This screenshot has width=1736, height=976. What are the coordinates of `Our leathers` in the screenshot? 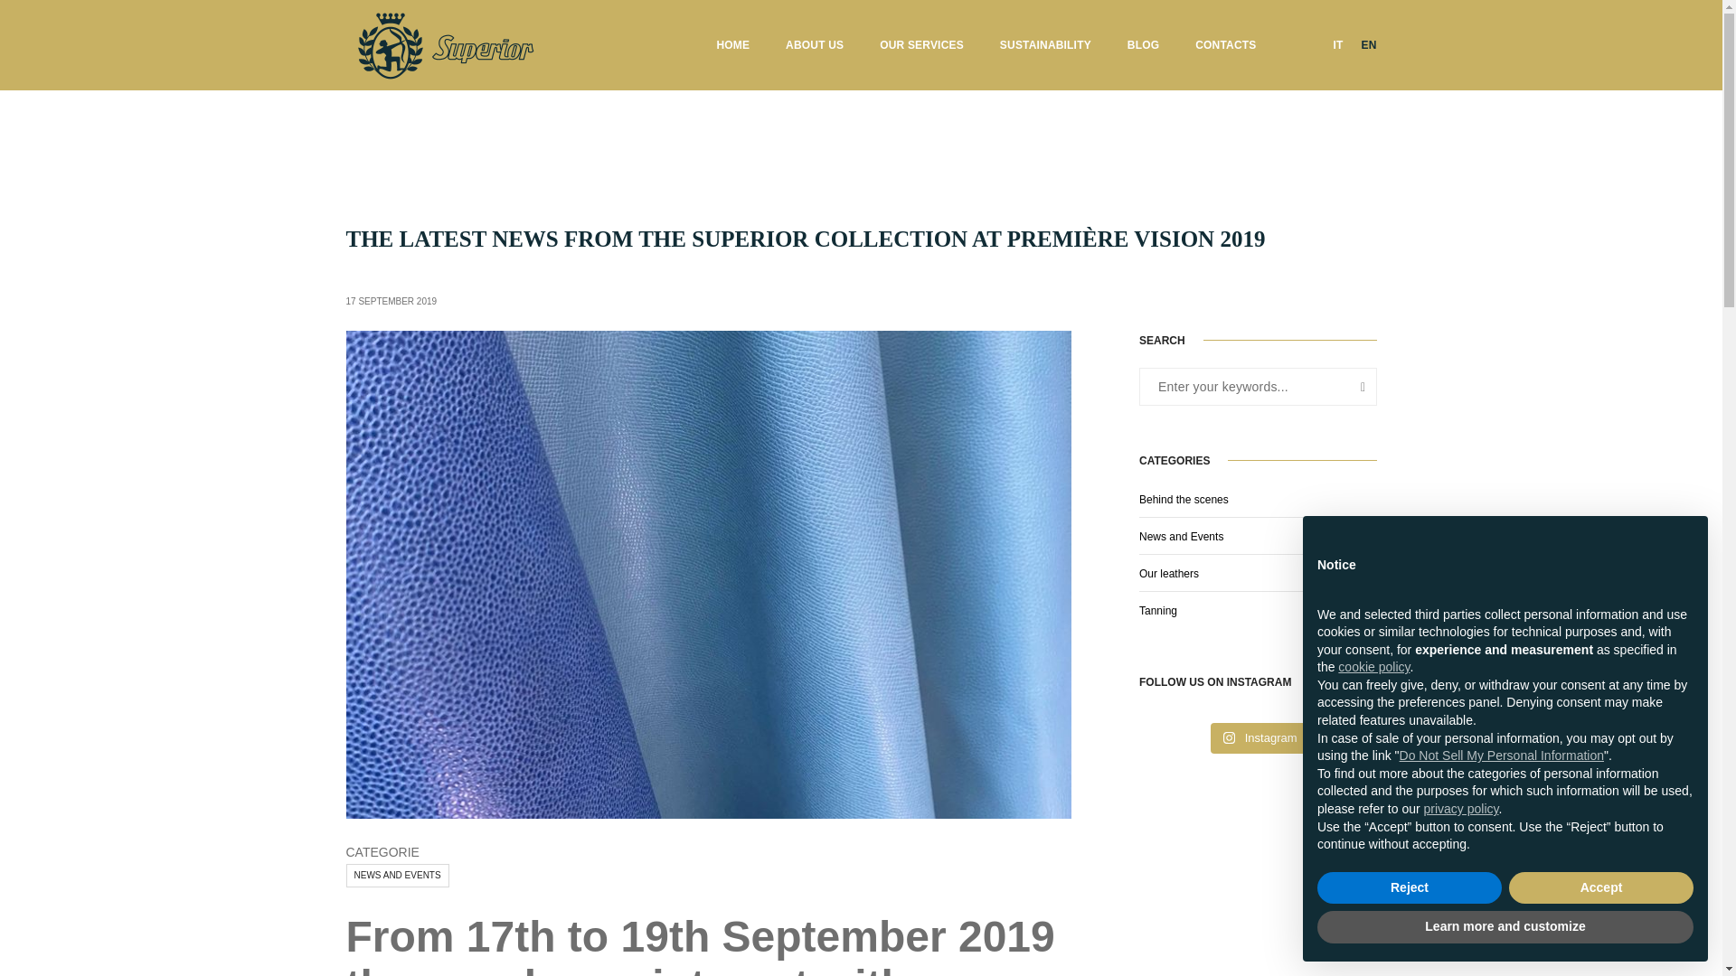 It's located at (1168, 573).